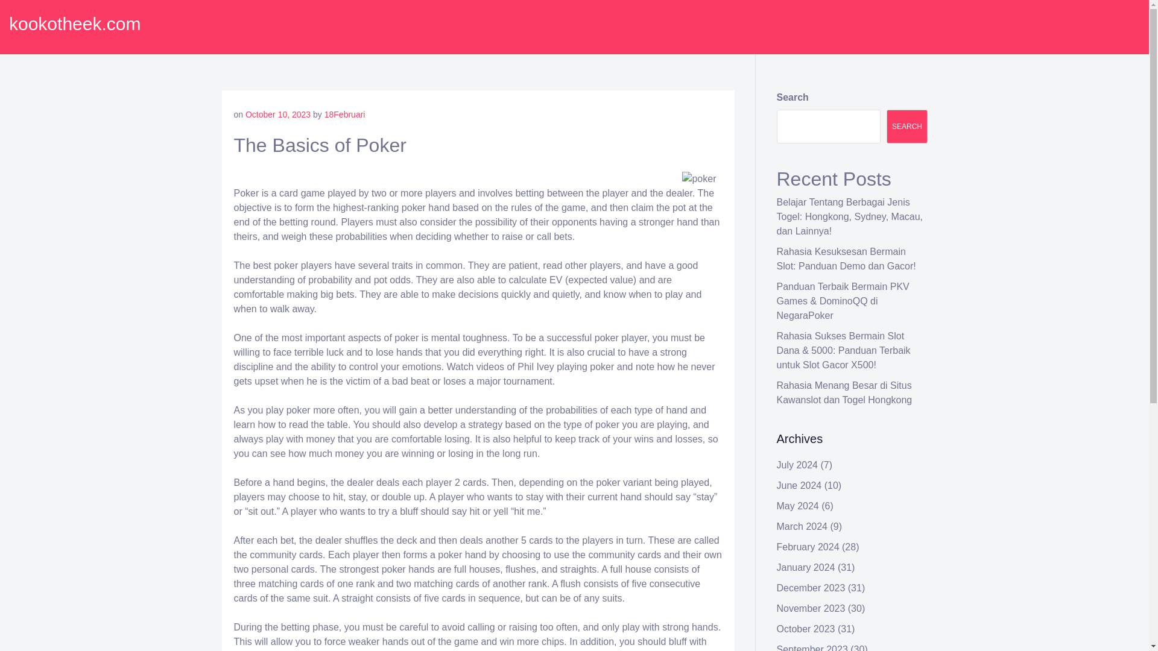 The height and width of the screenshot is (651, 1158). What do you see at coordinates (277, 115) in the screenshot?
I see `October 10, 2023` at bounding box center [277, 115].